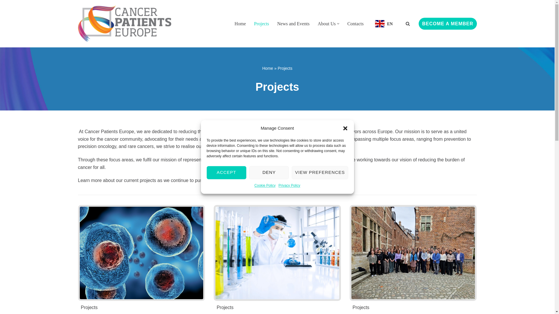 This screenshot has height=314, width=559. What do you see at coordinates (277, 253) in the screenshot?
I see `Qualitop` at bounding box center [277, 253].